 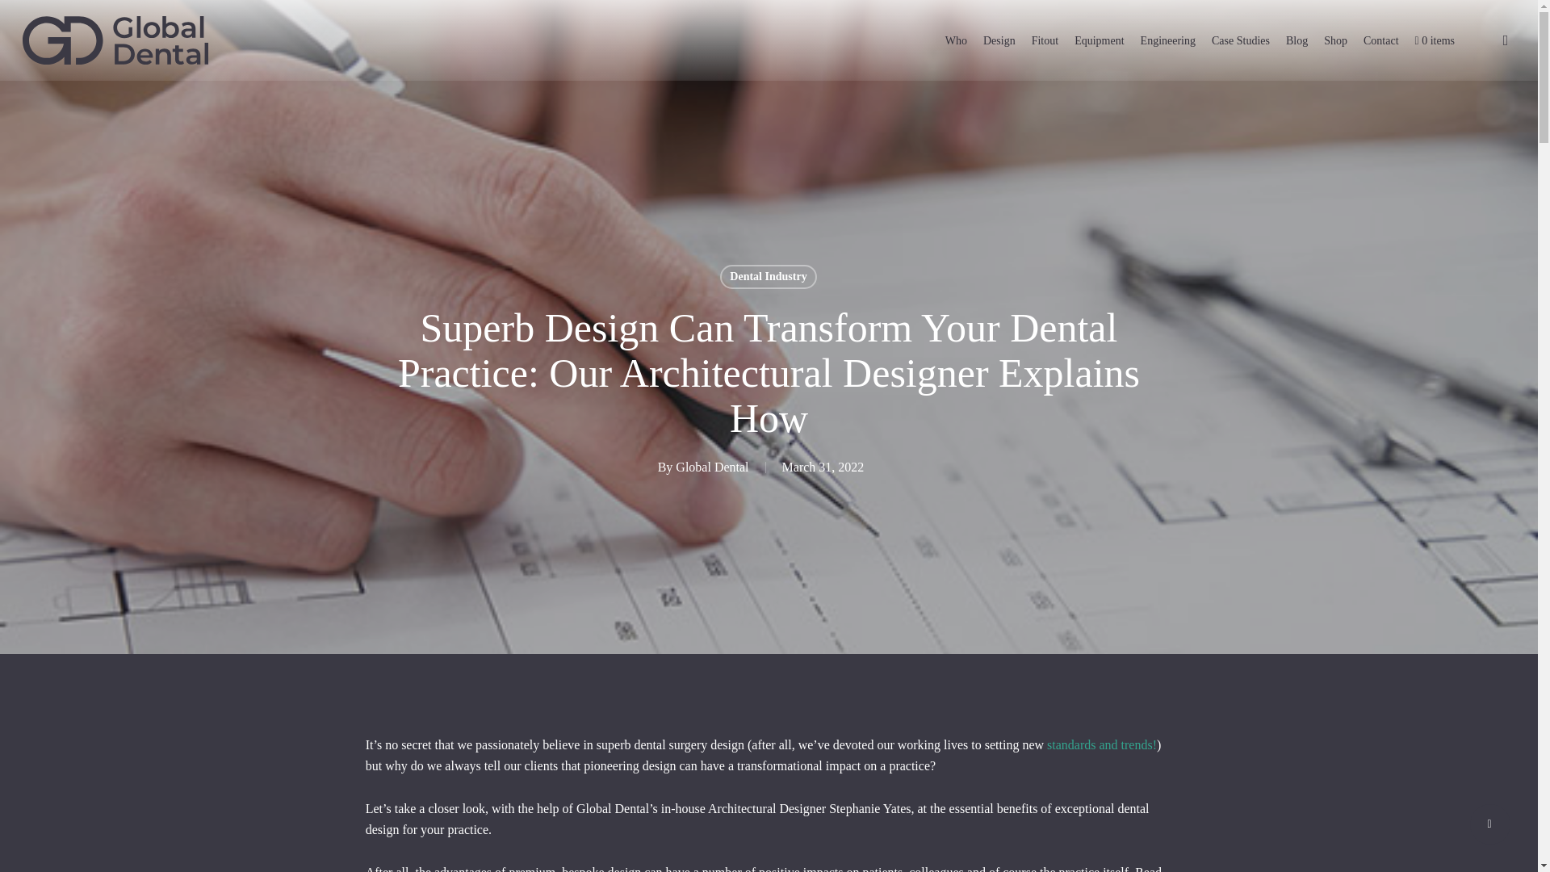 I want to click on Equipment, so click(x=1098, y=40).